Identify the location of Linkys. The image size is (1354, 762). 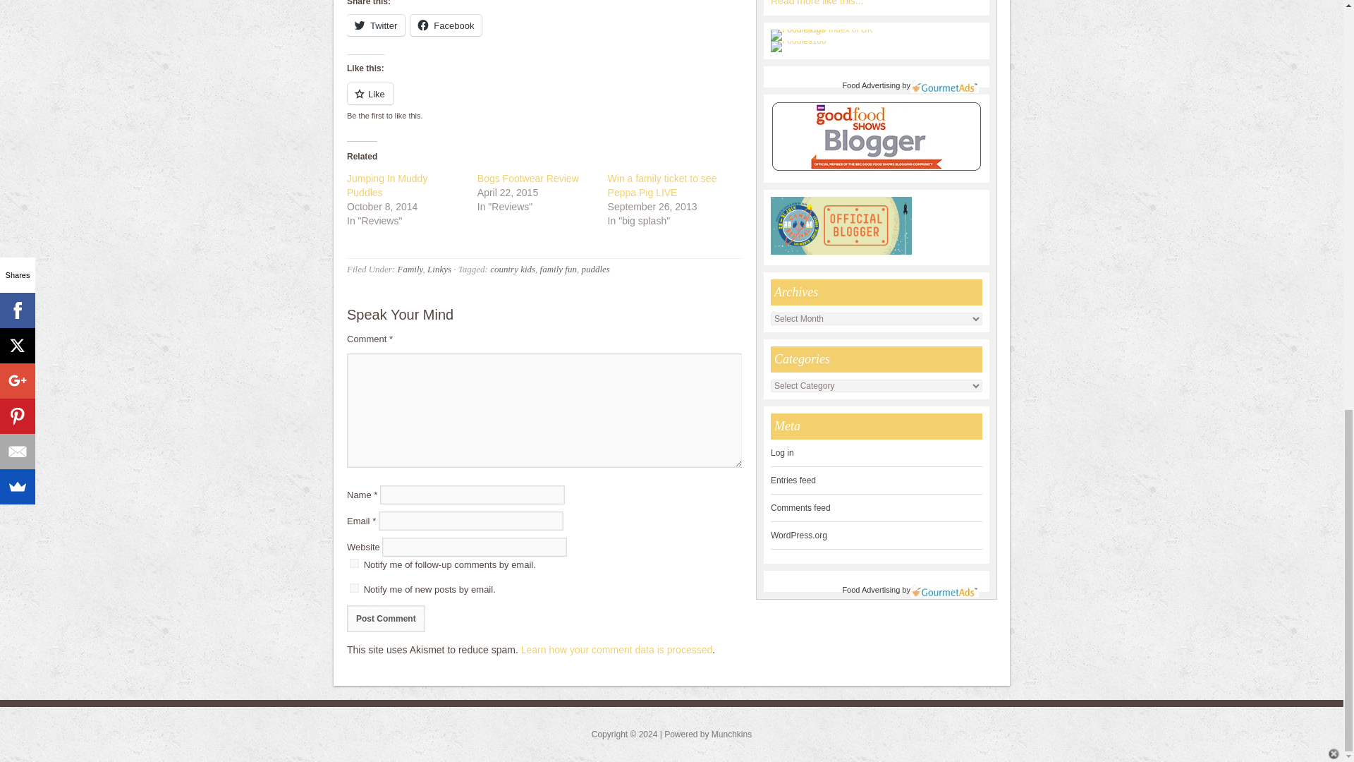
(439, 268).